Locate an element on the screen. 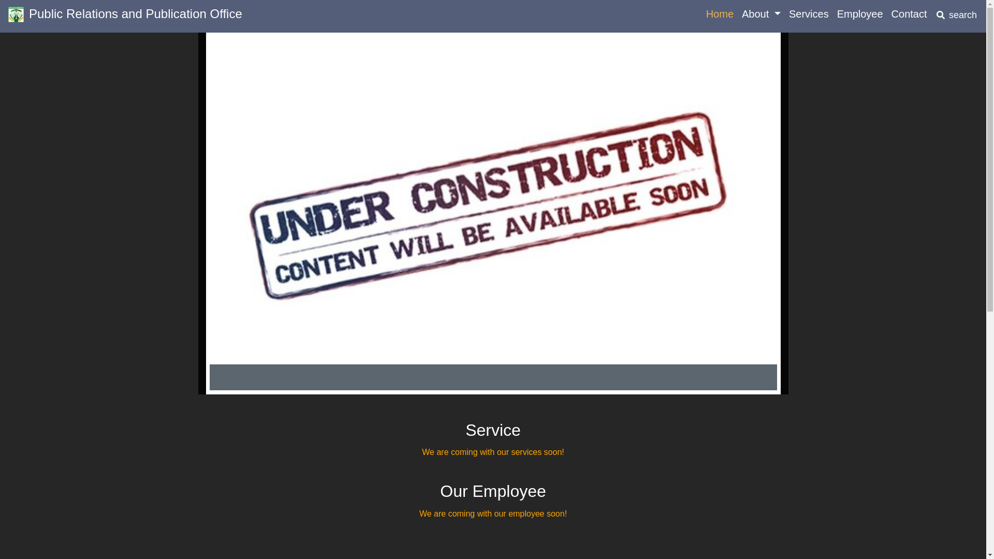 Image resolution: width=994 pixels, height=559 pixels. Employee is located at coordinates (860, 14).